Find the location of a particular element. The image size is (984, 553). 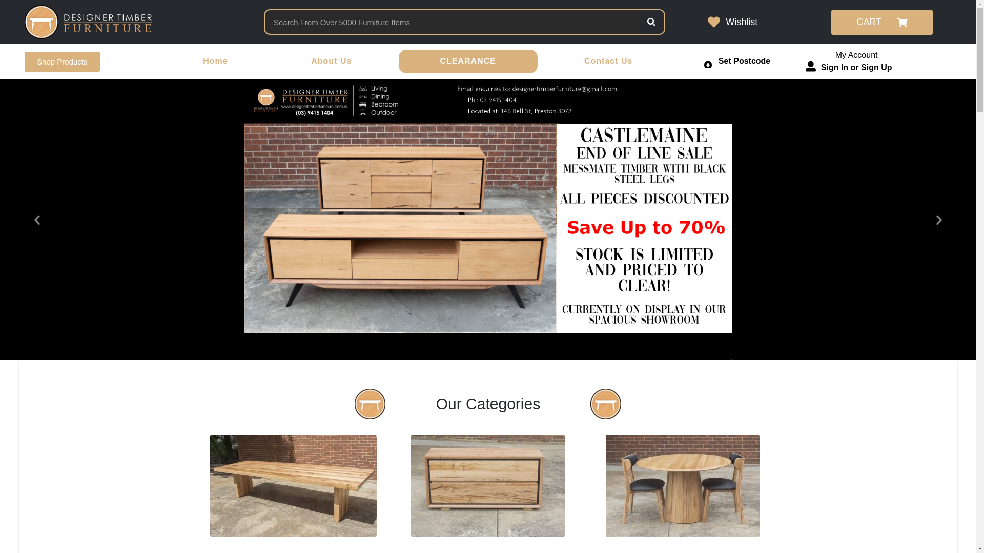

cropped-1509014315dtflogo.png is located at coordinates (370, 403).